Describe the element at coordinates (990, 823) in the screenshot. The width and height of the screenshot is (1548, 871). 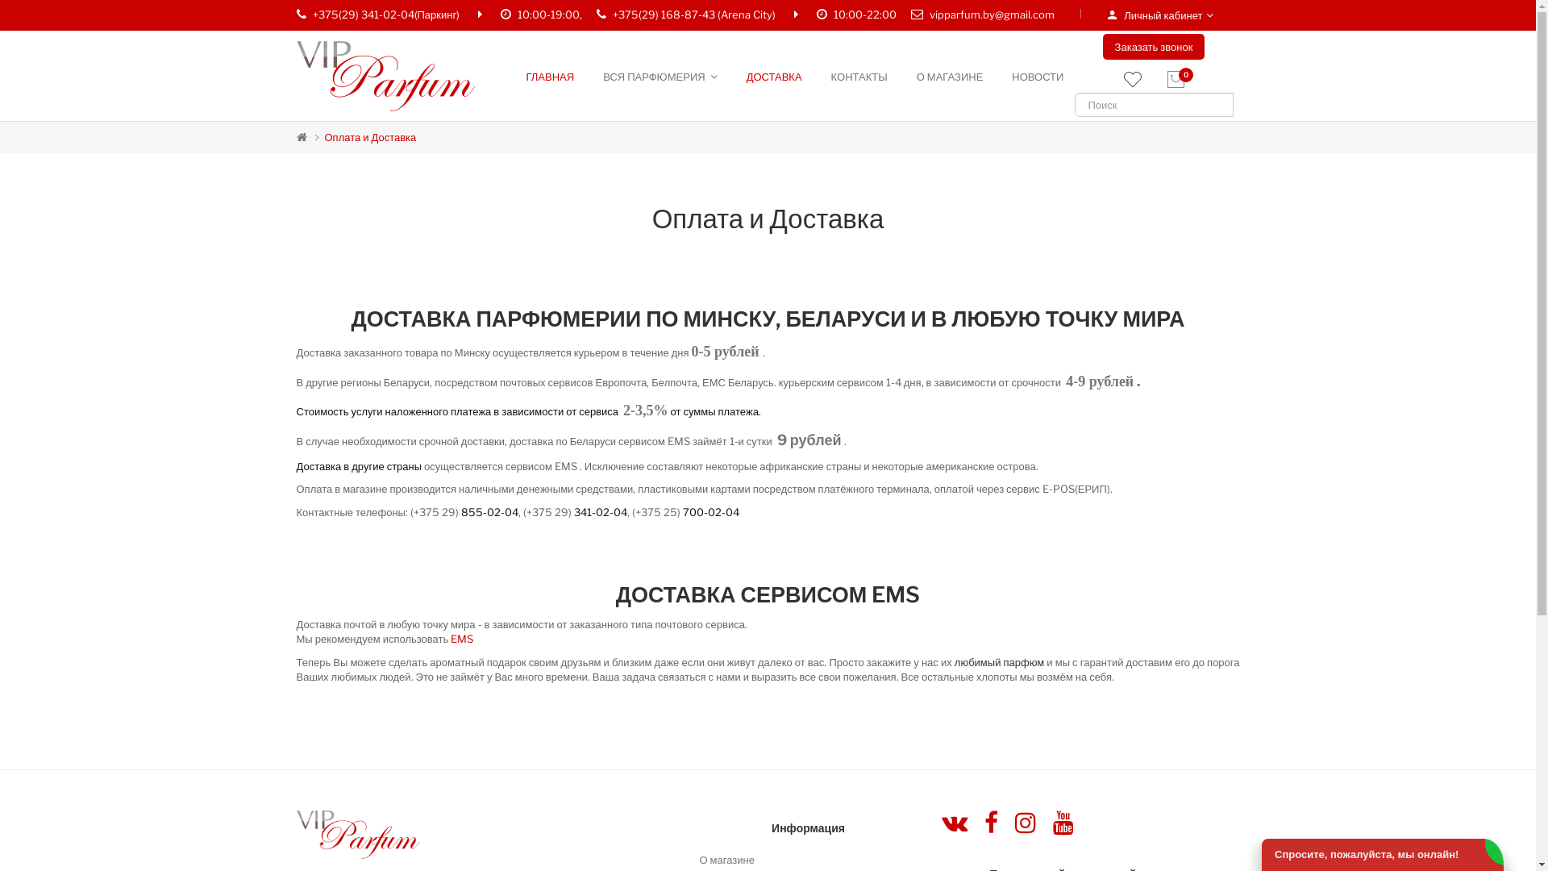
I see `Facebook` at that location.